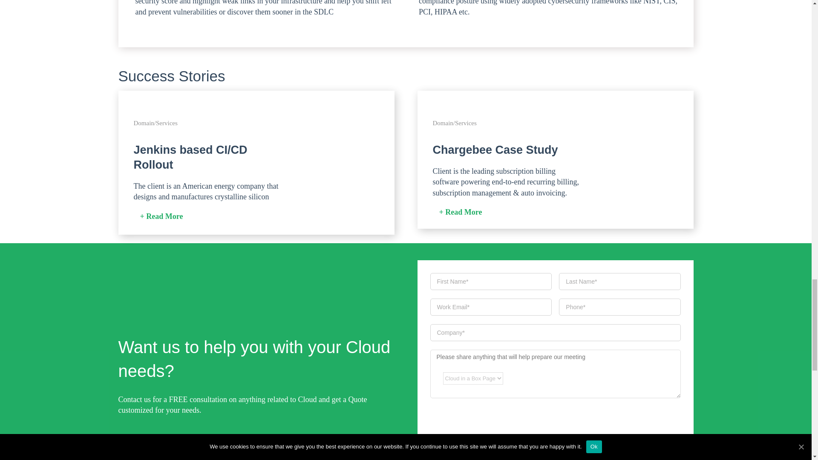 The height and width of the screenshot is (460, 818). I want to click on reCAPTCHA, so click(495, 429).